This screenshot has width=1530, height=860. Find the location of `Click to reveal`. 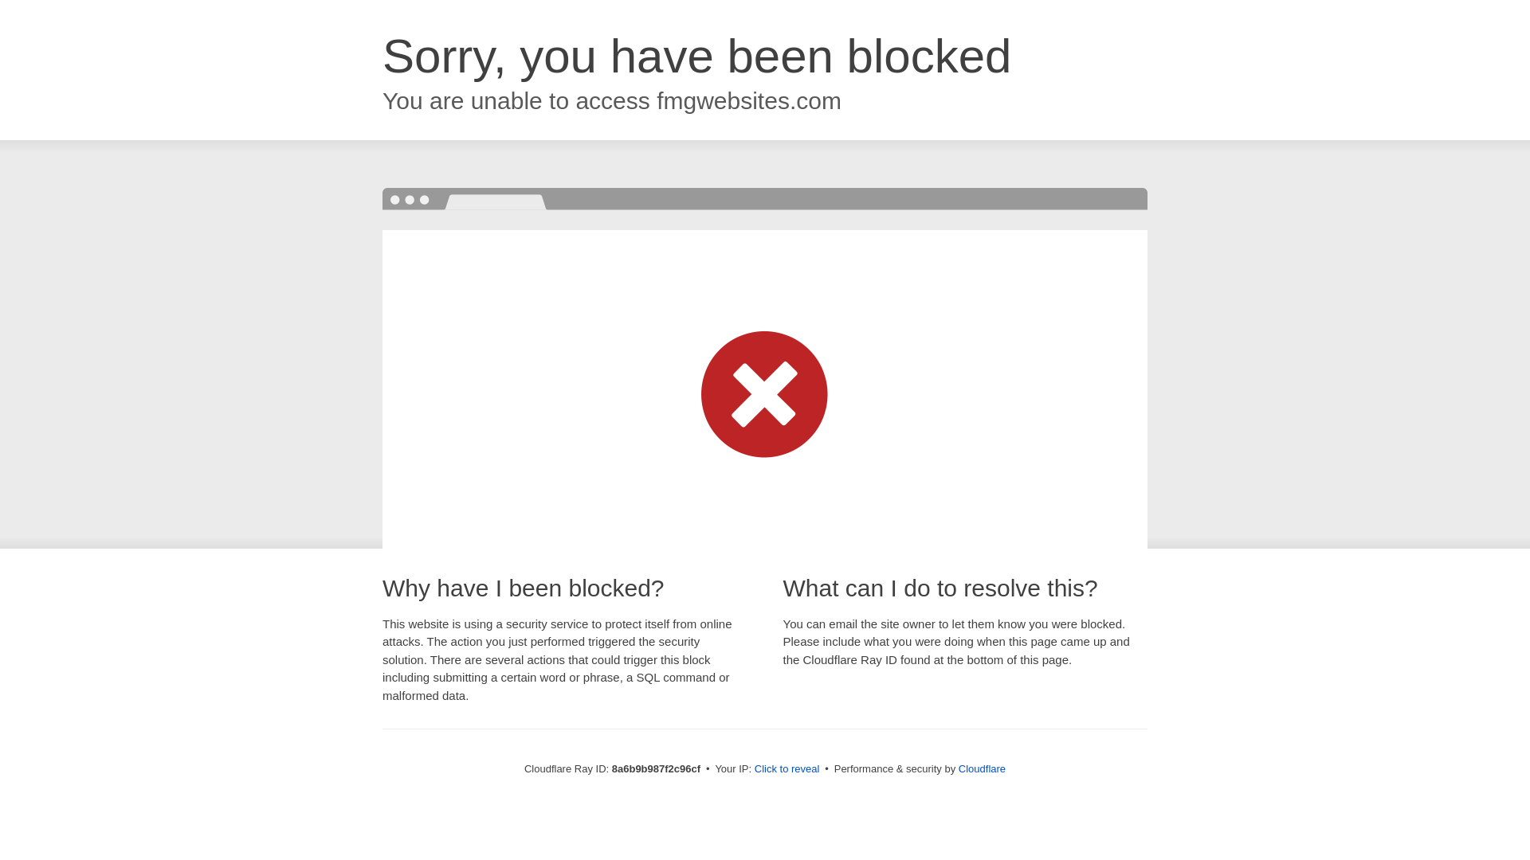

Click to reveal is located at coordinates (787, 769).